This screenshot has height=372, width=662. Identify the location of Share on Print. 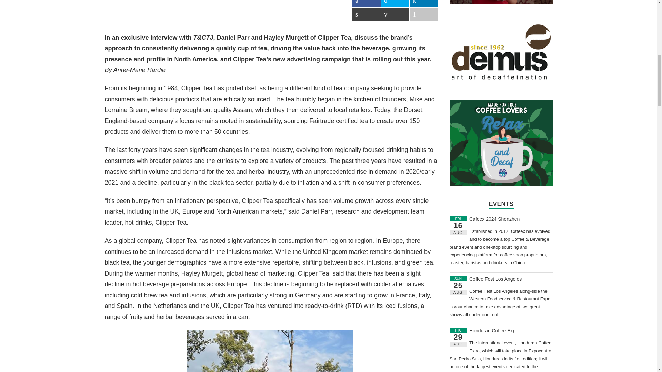
(366, 14).